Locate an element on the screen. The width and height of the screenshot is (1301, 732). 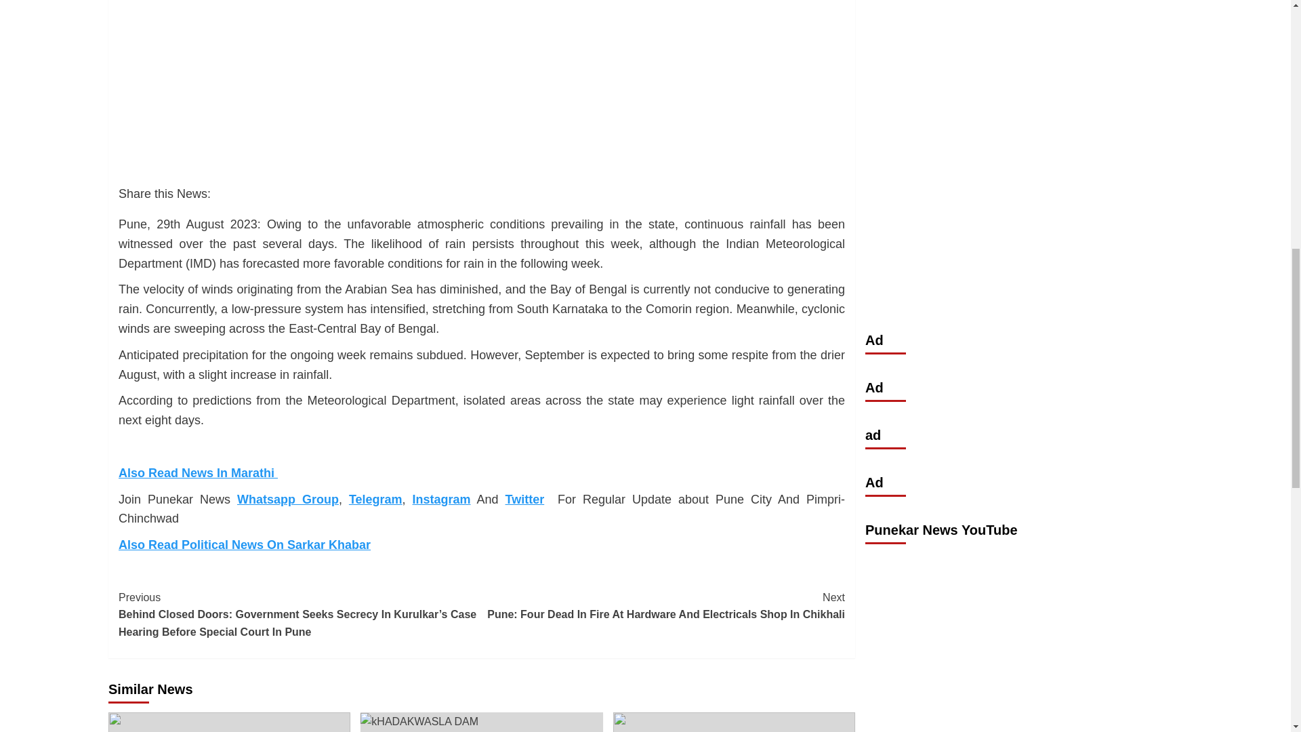
Also Read News In Marathi  is located at coordinates (198, 473).